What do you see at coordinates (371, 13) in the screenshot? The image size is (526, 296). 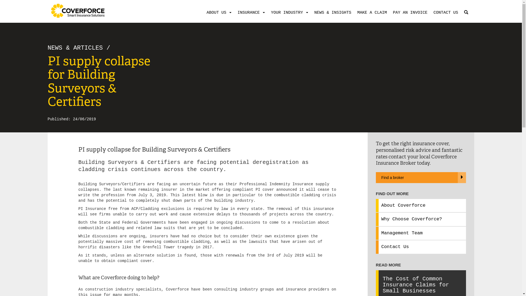 I see `MAKE A CLAIM` at bounding box center [371, 13].